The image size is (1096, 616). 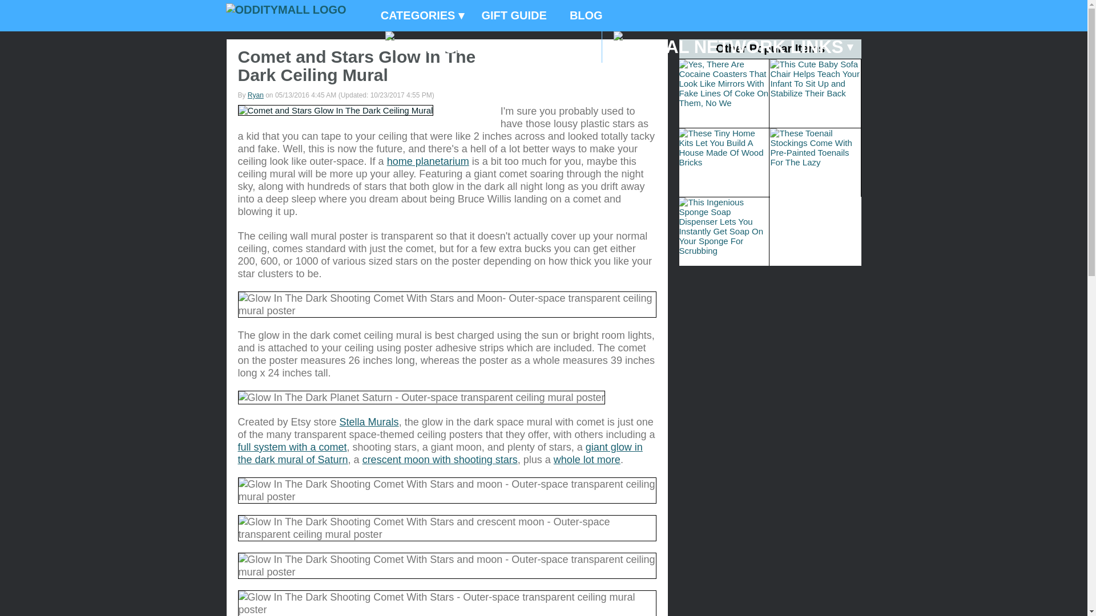 What do you see at coordinates (587, 460) in the screenshot?
I see `whole lot more` at bounding box center [587, 460].